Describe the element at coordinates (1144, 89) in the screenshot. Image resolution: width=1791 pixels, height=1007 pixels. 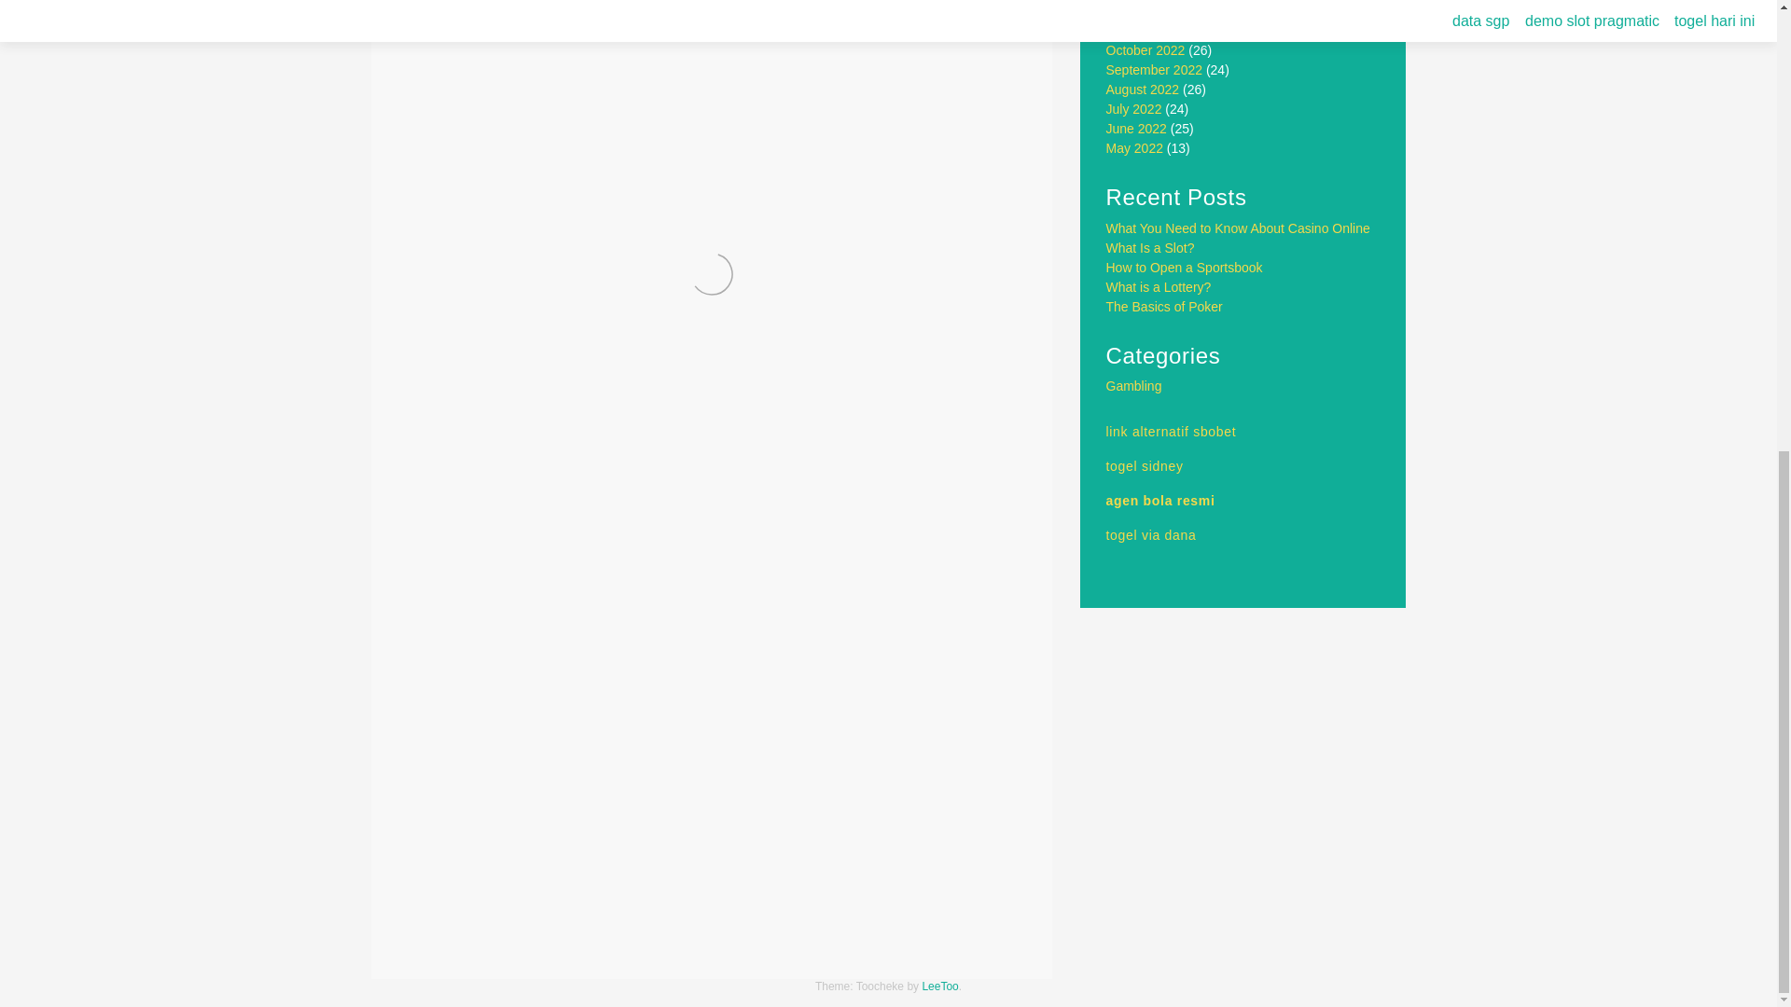
I see `August 2022` at that location.